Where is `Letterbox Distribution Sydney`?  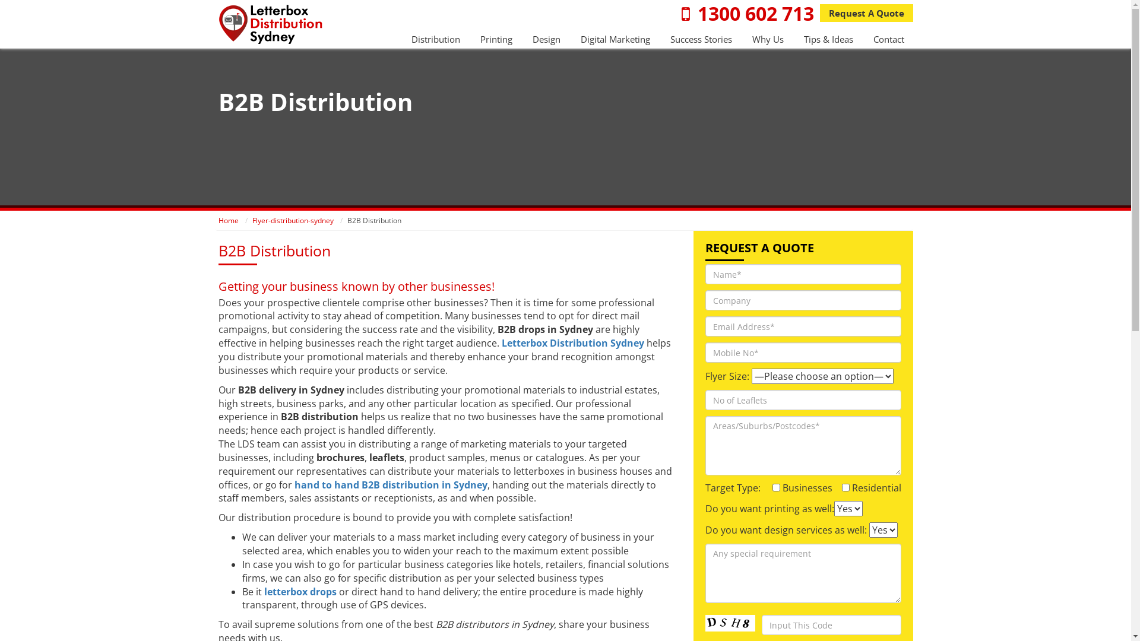
Letterbox Distribution Sydney is located at coordinates (572, 343).